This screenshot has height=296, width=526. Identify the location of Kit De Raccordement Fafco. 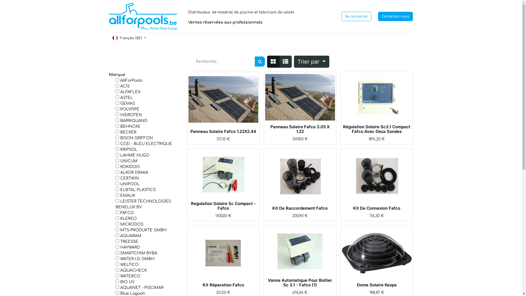
(300, 208).